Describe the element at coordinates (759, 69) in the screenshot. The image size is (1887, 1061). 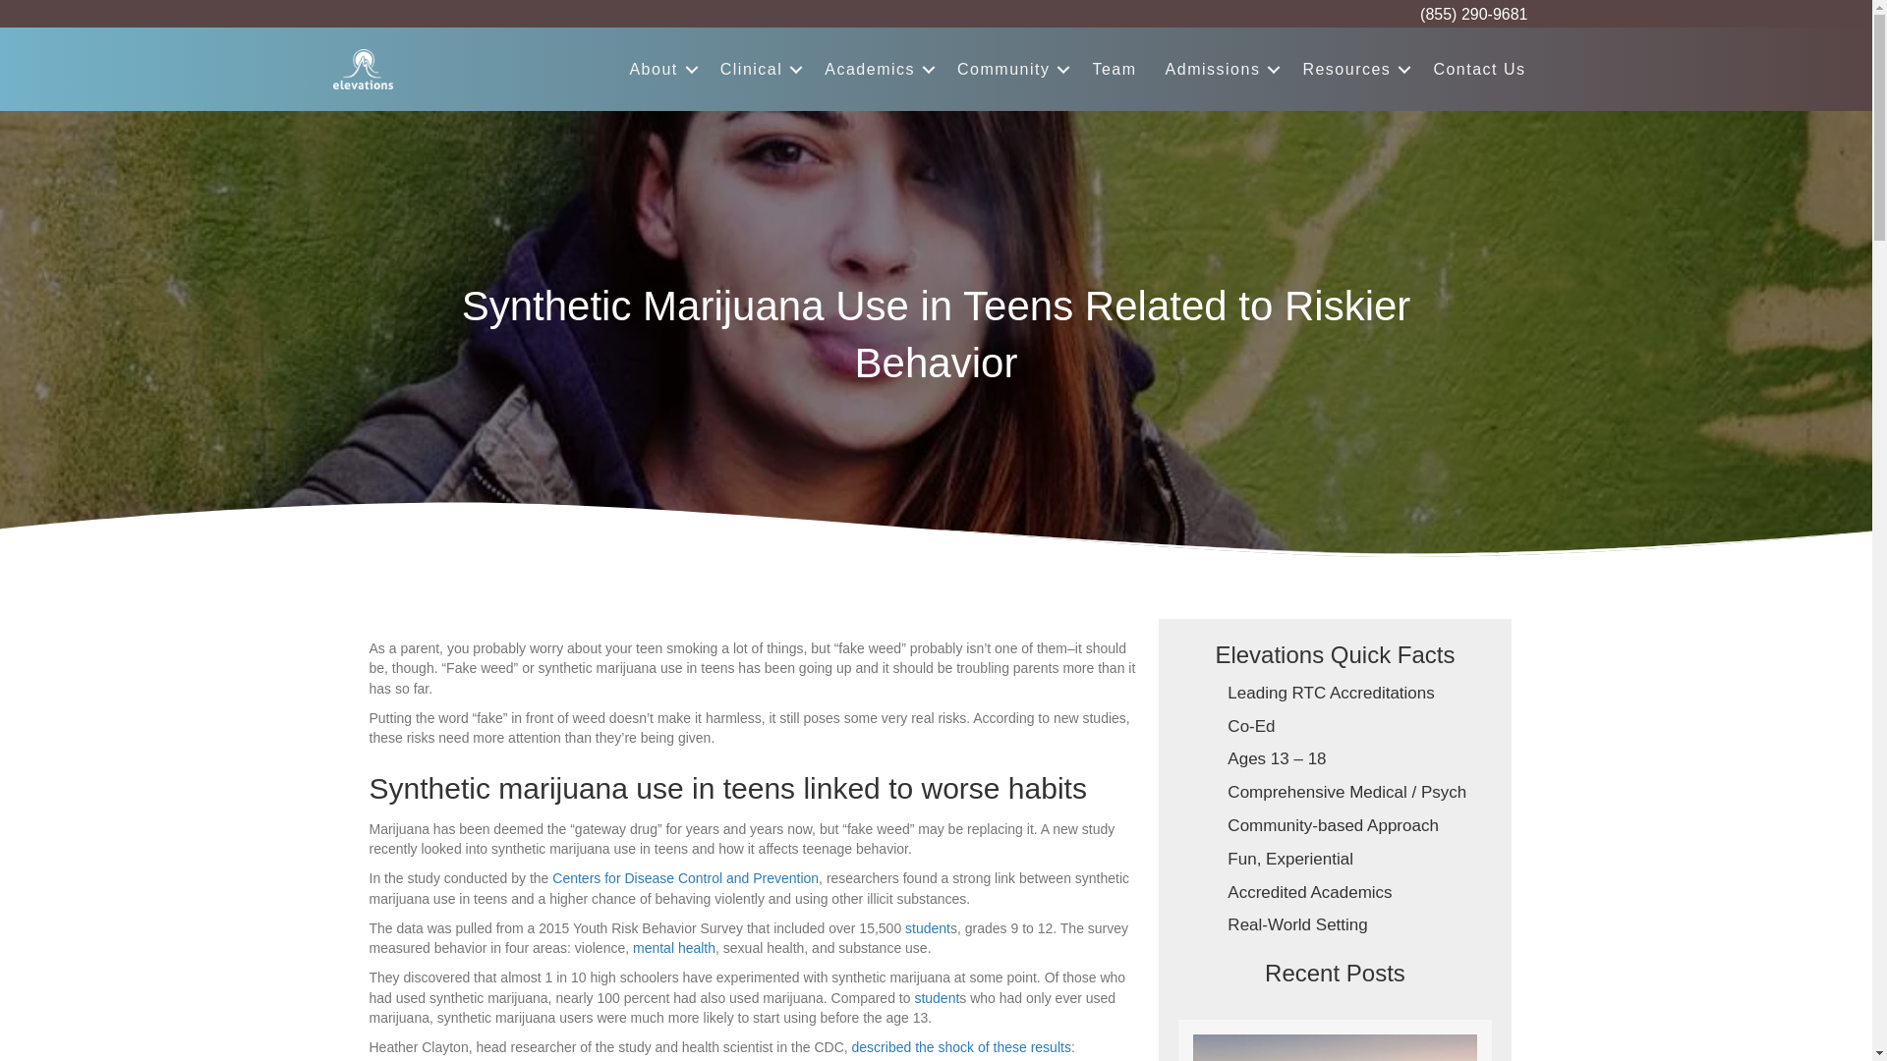
I see `Clinical` at that location.